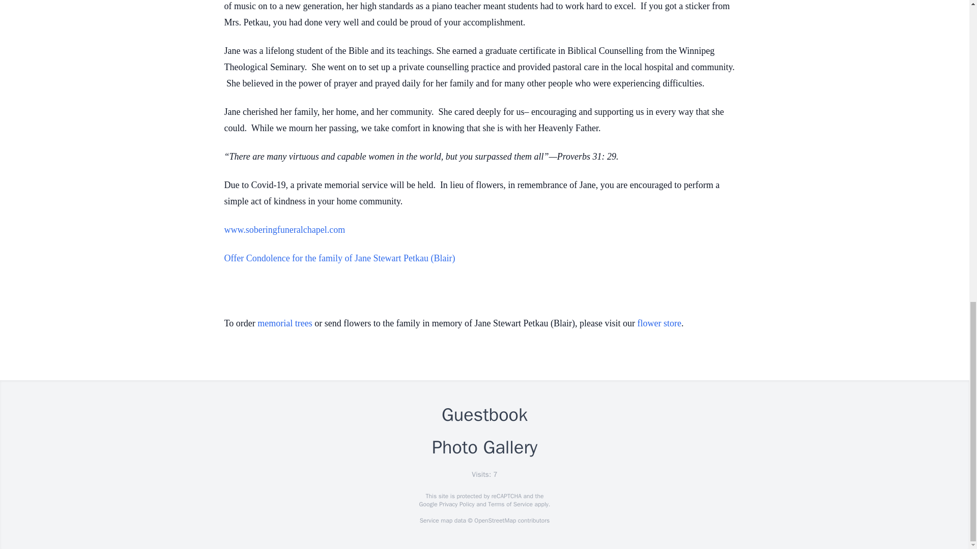 The height and width of the screenshot is (549, 977). Describe the element at coordinates (456, 504) in the screenshot. I see `Privacy Policy` at that location.